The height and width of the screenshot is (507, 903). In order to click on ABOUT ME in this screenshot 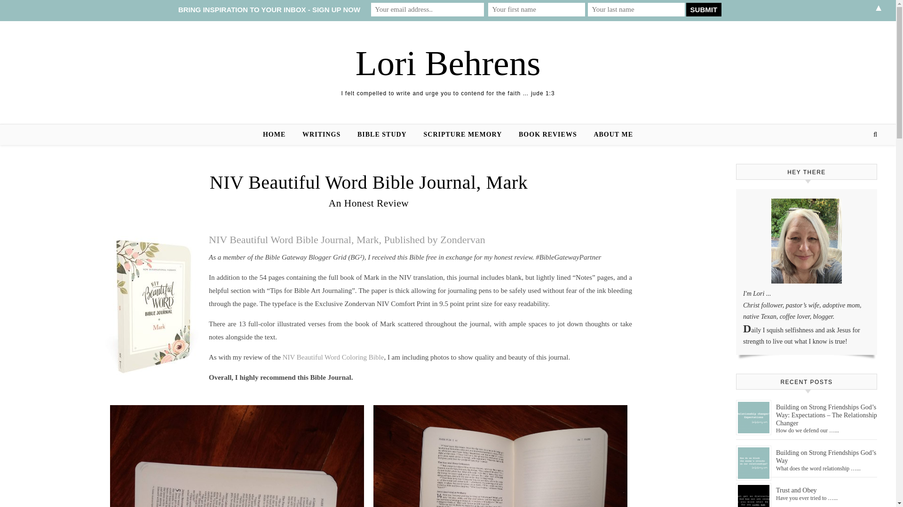, I will do `click(610, 134)`.